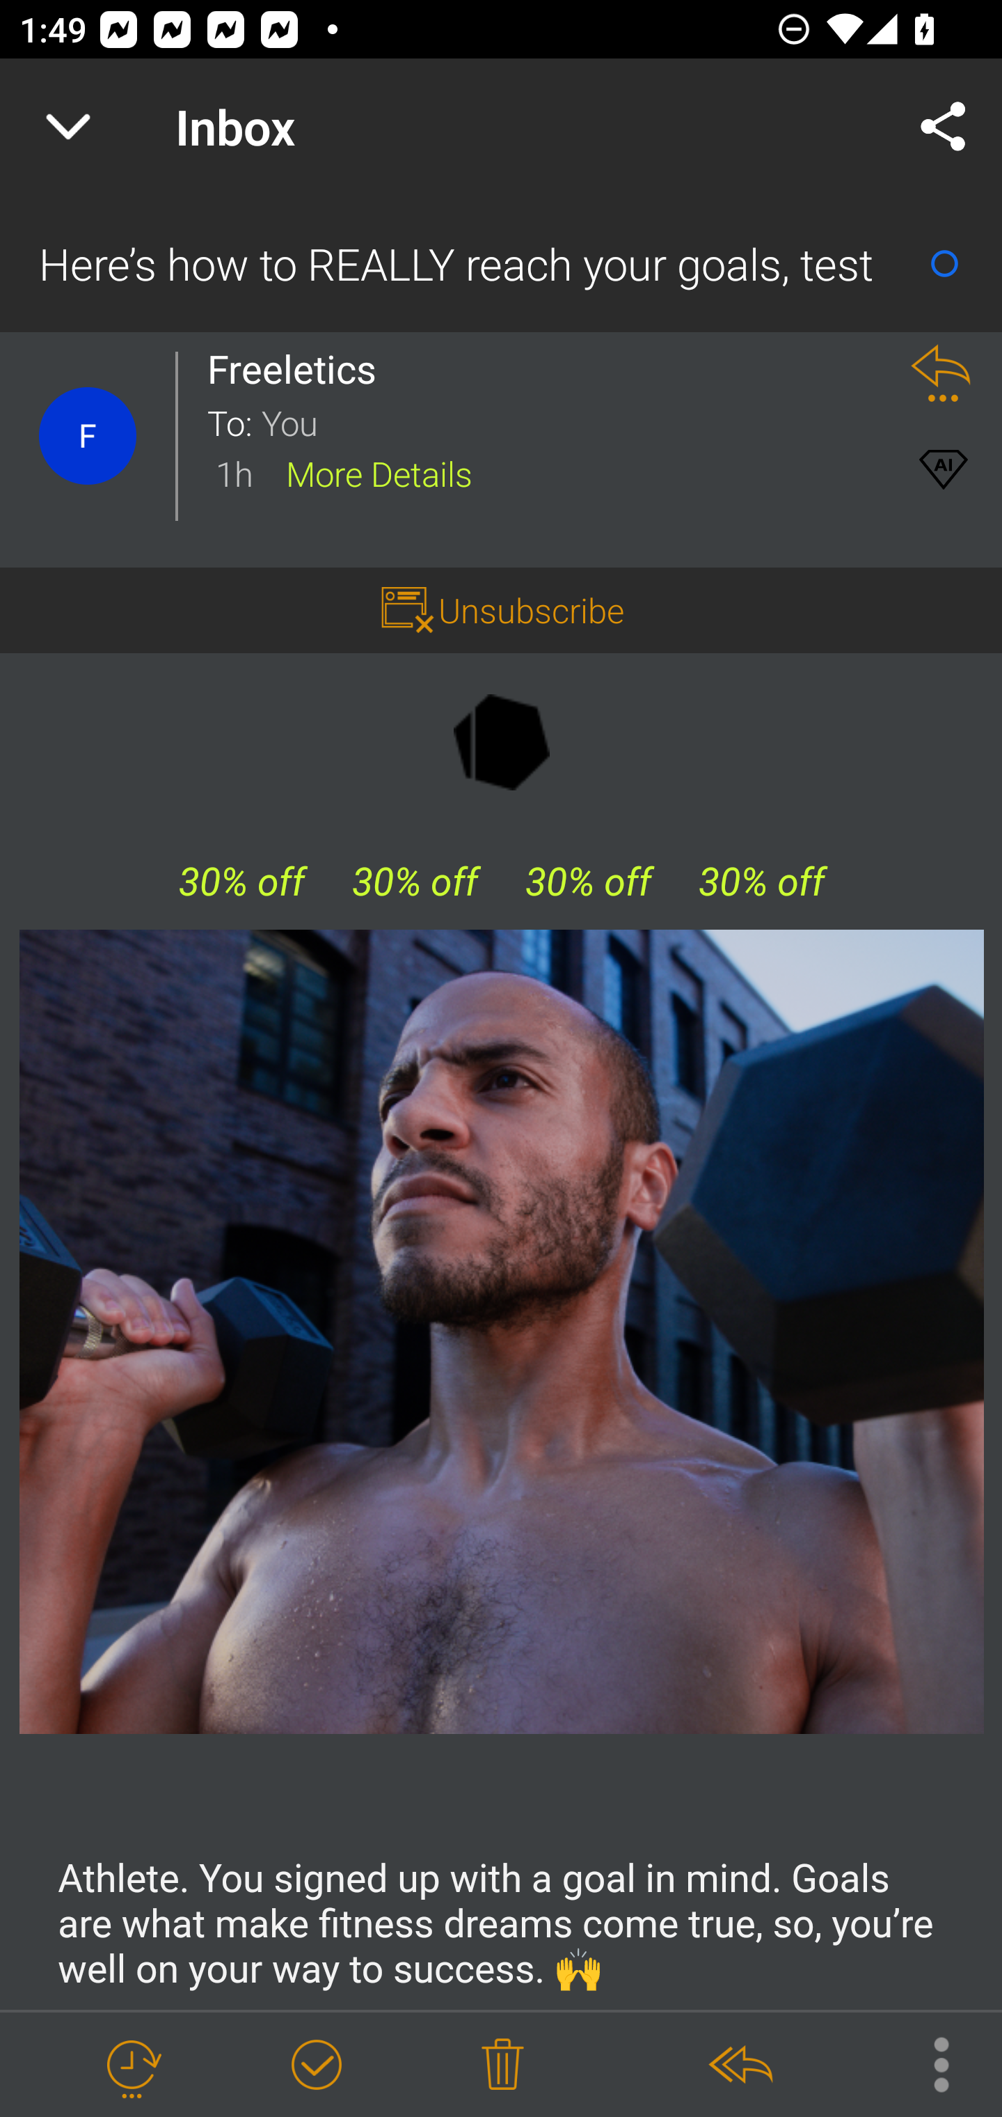 The height and width of the screenshot is (2117, 1002). I want to click on Navigate up, so click(68, 127).